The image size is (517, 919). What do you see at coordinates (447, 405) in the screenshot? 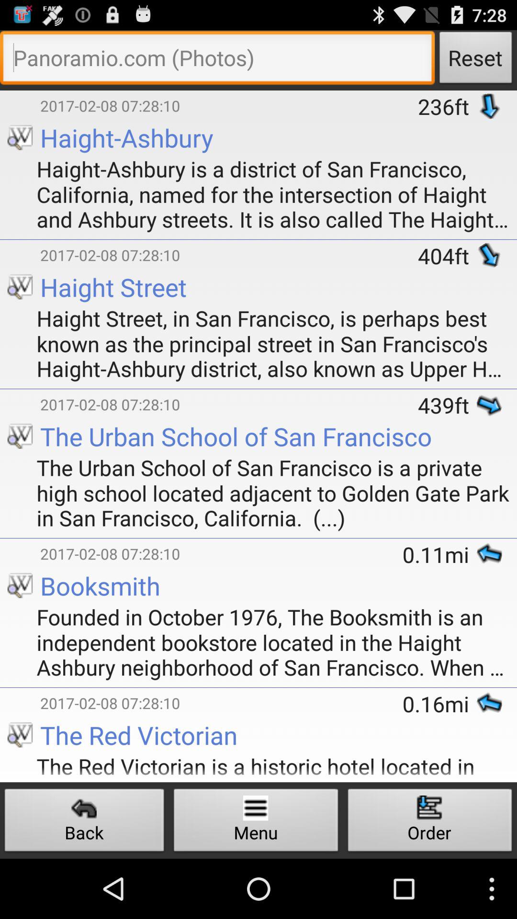
I see `turn on the 439ft item` at bounding box center [447, 405].